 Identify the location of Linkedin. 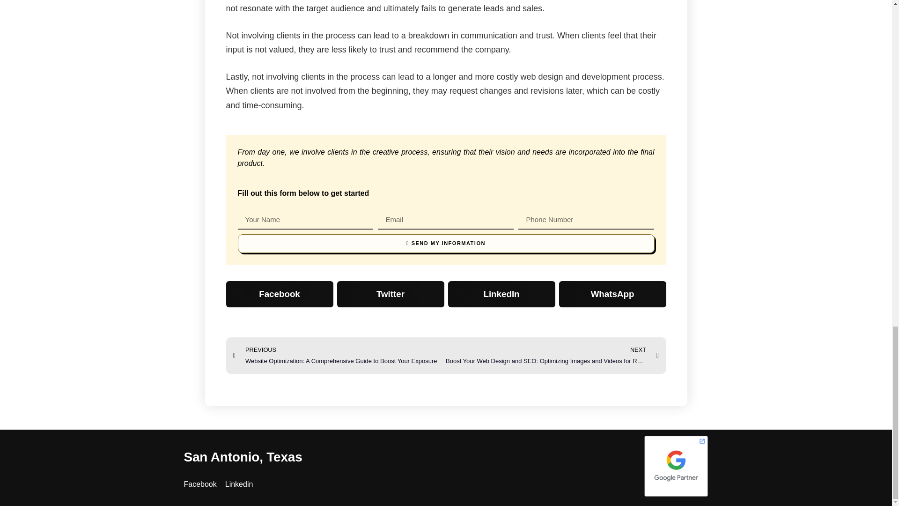
(239, 484).